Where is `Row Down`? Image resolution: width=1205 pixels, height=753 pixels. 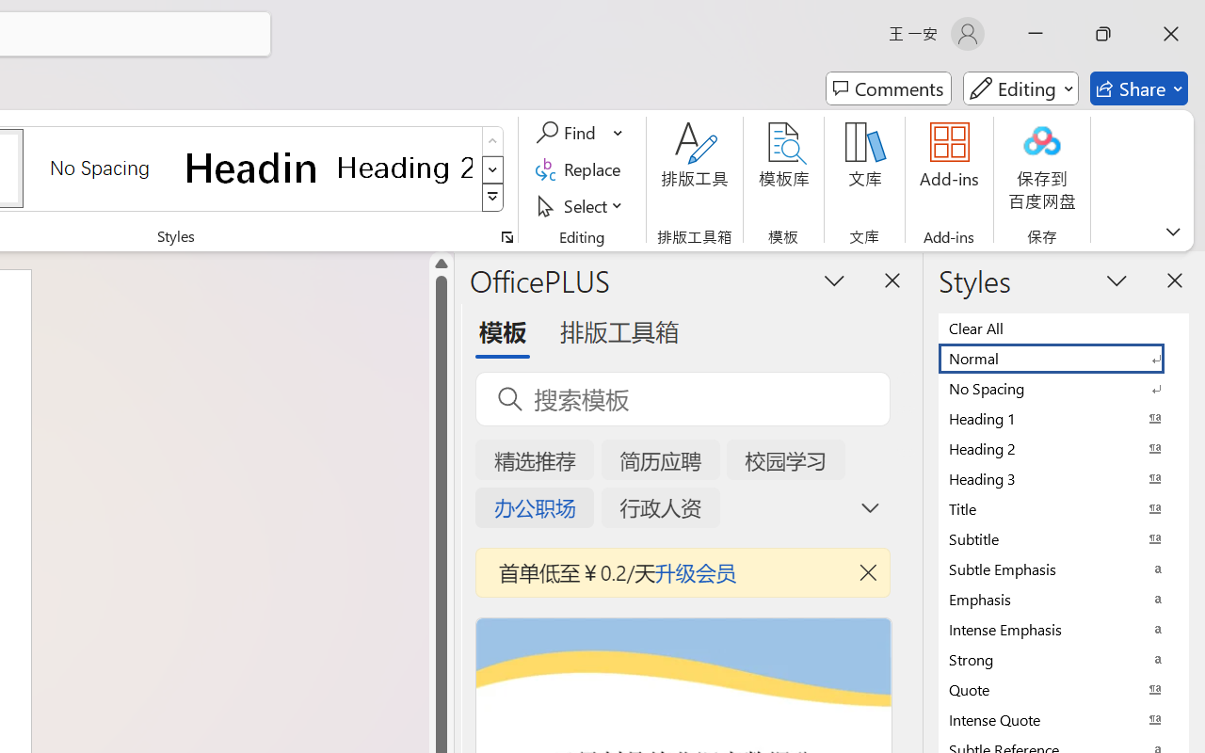
Row Down is located at coordinates (493, 169).